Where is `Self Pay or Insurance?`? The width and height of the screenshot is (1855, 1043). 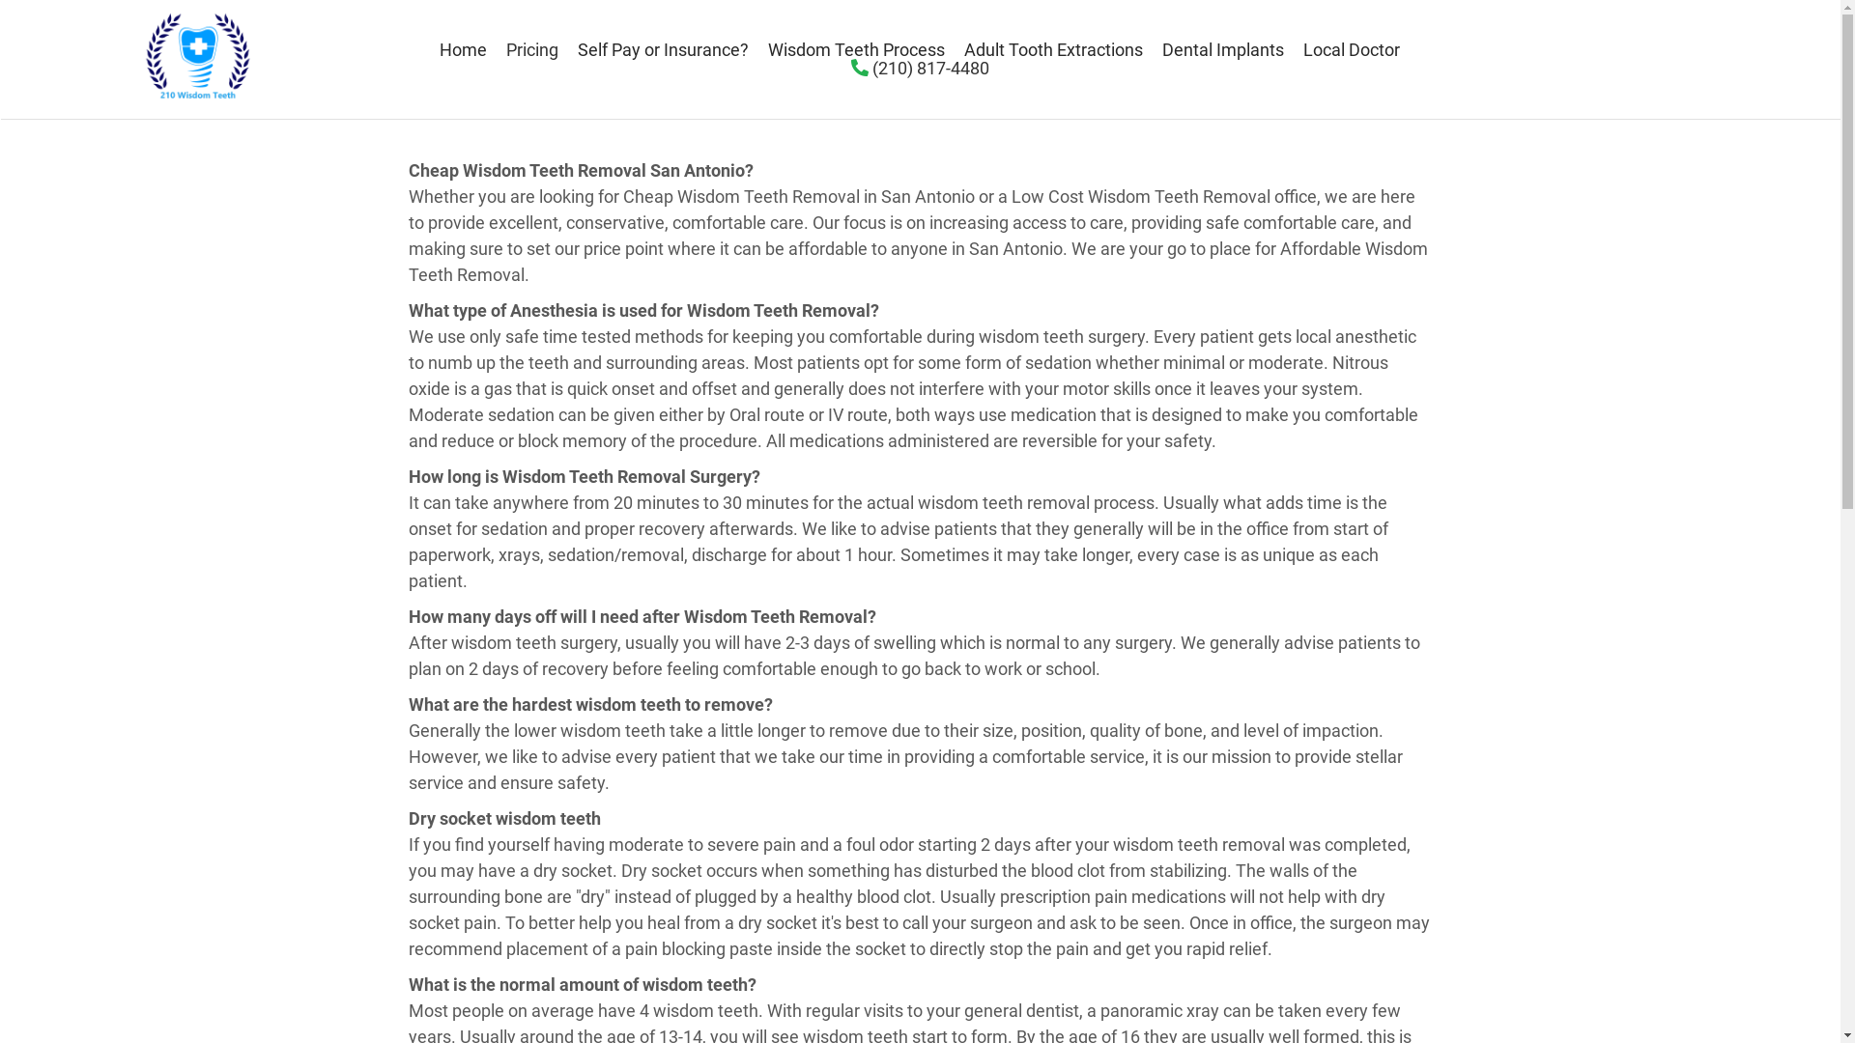
Self Pay or Insurance? is located at coordinates (663, 50).